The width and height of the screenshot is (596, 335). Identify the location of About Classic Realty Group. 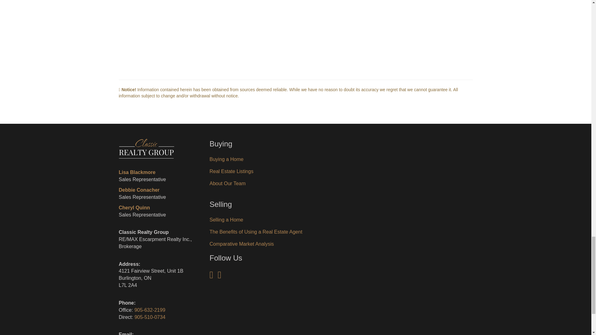
(228, 184).